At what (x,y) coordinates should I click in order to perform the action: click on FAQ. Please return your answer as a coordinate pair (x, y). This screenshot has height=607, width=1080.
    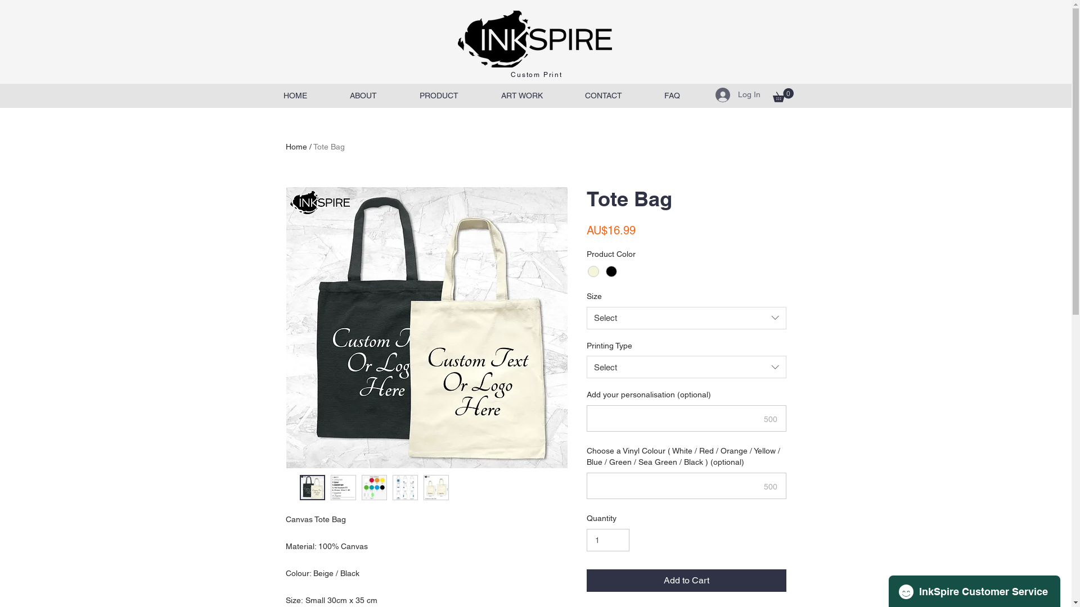
    Looking at the image, I should click on (673, 96).